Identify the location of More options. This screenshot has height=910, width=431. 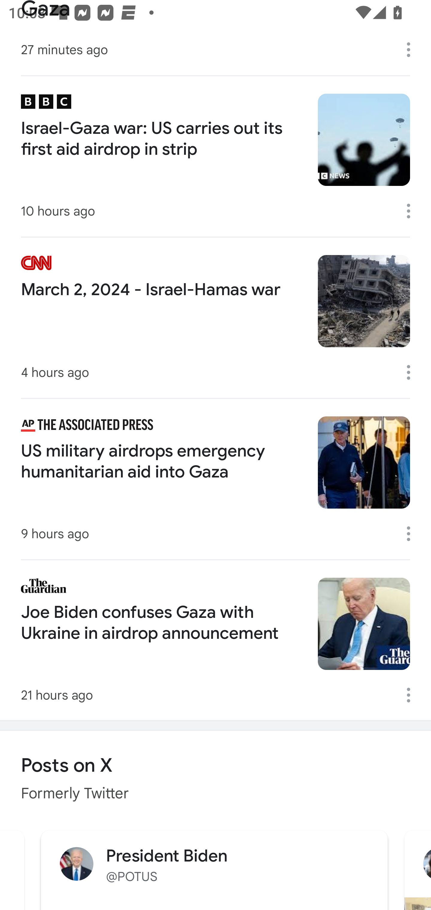
(412, 50).